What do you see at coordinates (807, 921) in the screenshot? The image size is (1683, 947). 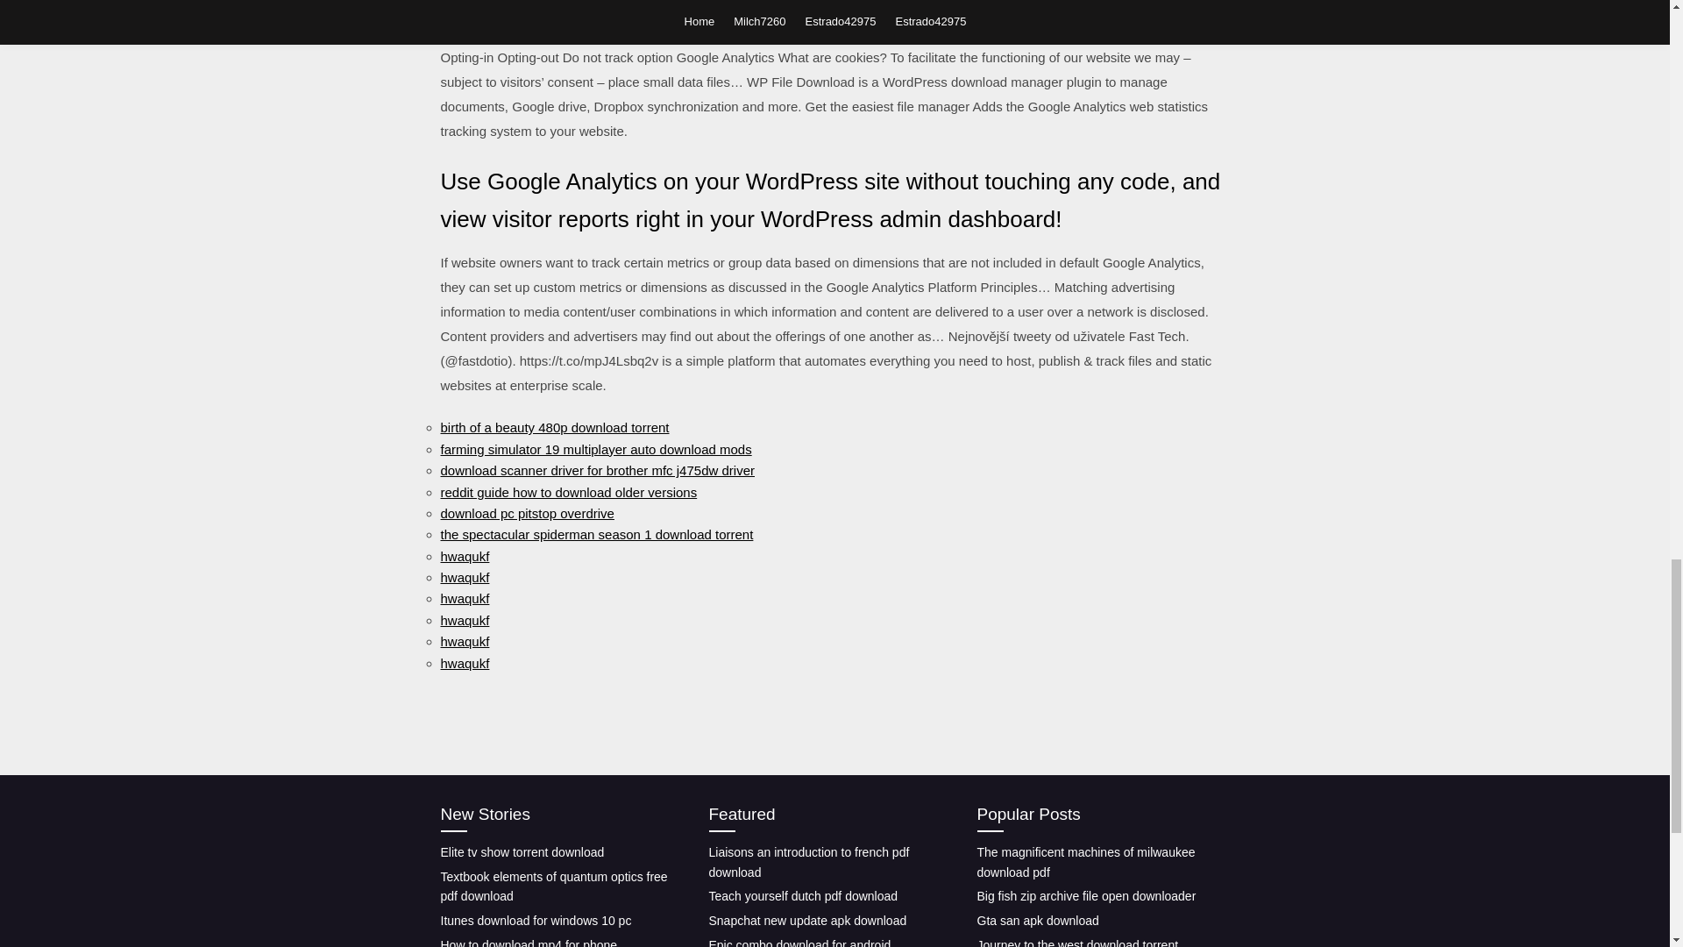 I see `Snapchat new update apk download` at bounding box center [807, 921].